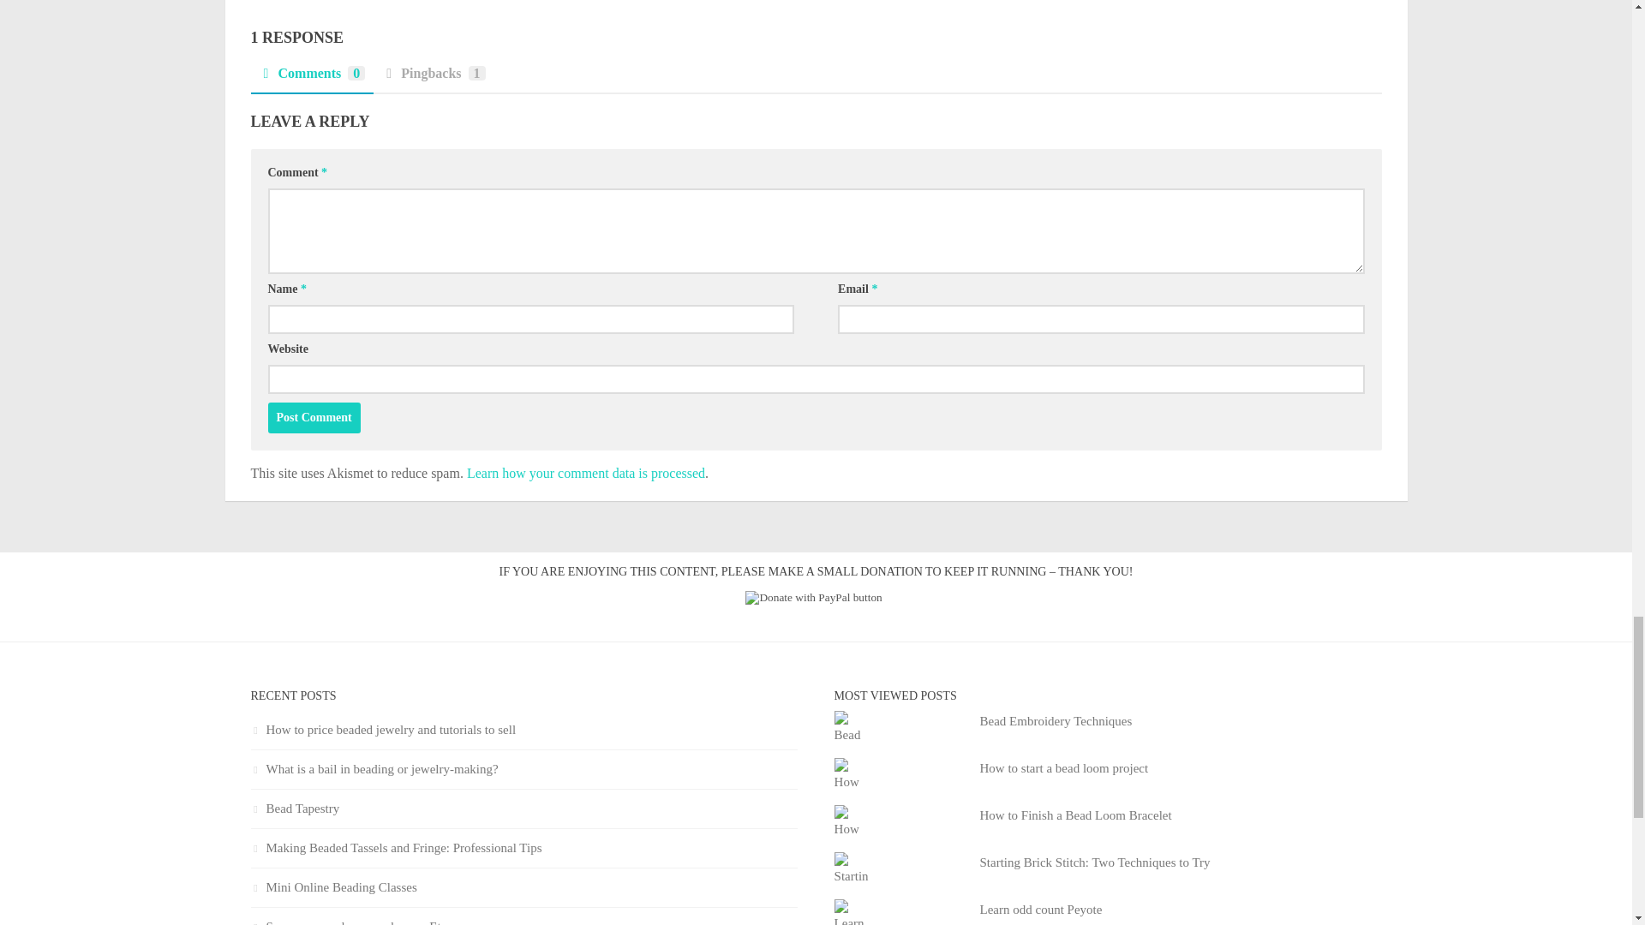 The image size is (1645, 925). Describe the element at coordinates (1056, 720) in the screenshot. I see `Bead Embroidery Techniques` at that location.